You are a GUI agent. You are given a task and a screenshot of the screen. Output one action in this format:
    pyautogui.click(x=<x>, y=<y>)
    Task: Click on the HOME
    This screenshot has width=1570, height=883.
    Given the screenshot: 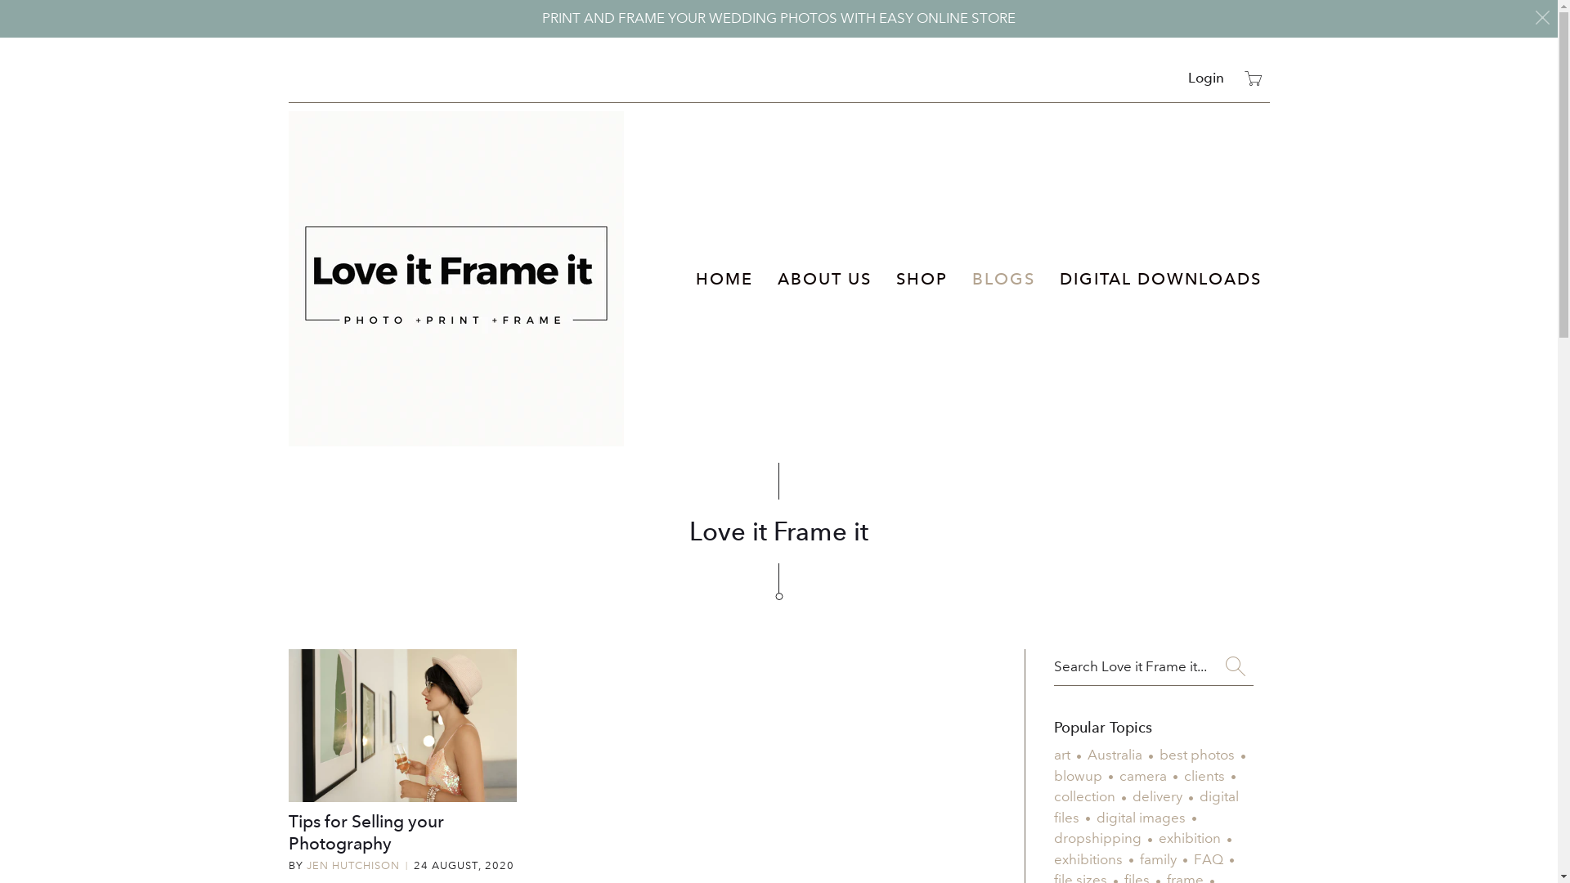 What is the action you would take?
    pyautogui.click(x=724, y=279)
    